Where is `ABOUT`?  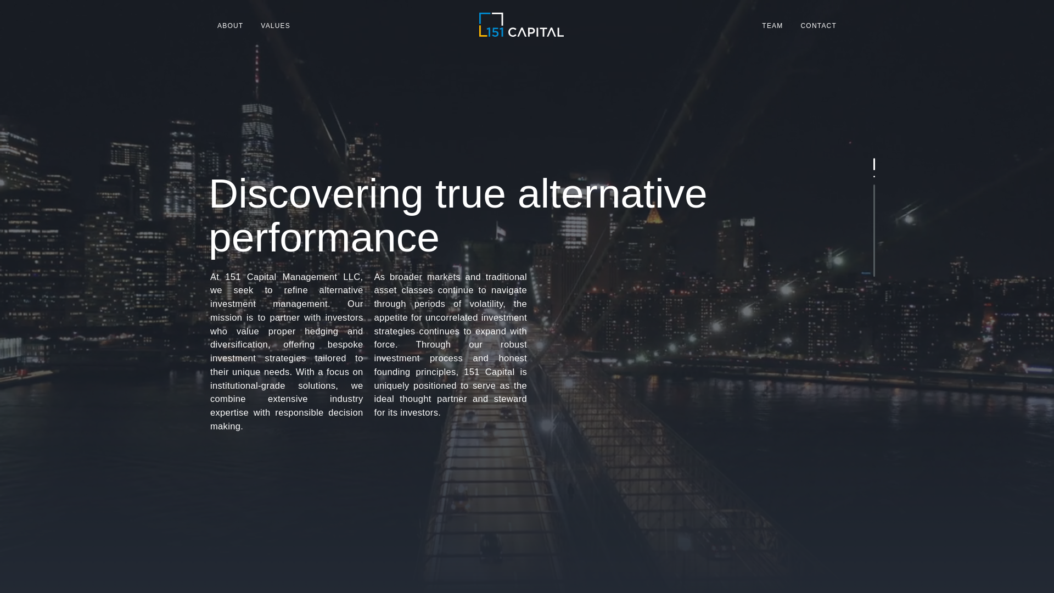 ABOUT is located at coordinates (231, 25).